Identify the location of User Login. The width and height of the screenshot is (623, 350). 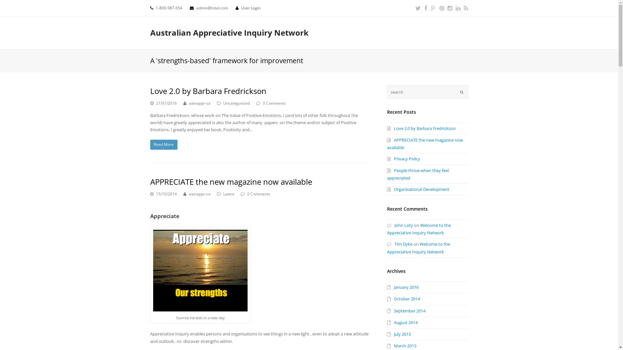
(250, 8).